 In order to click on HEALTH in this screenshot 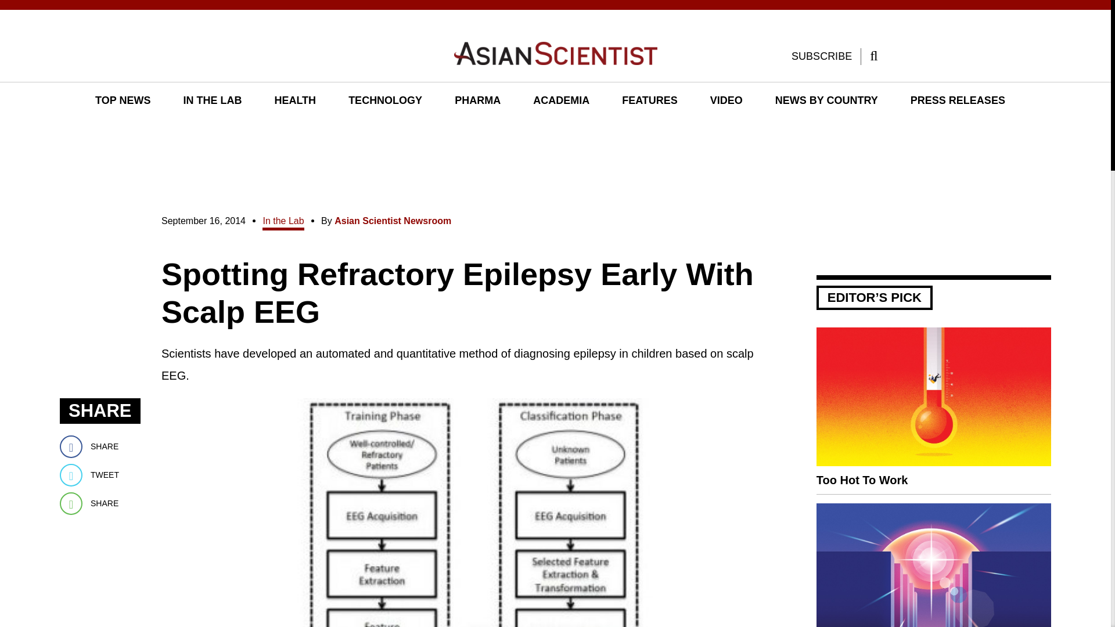, I will do `click(295, 101)`.